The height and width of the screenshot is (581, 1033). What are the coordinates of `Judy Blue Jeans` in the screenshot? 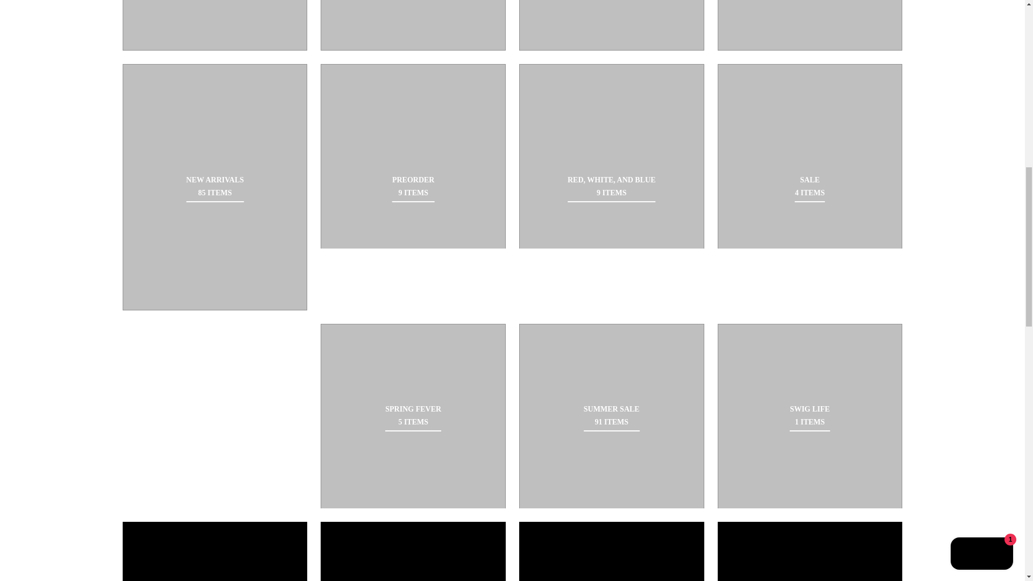 It's located at (612, 25).